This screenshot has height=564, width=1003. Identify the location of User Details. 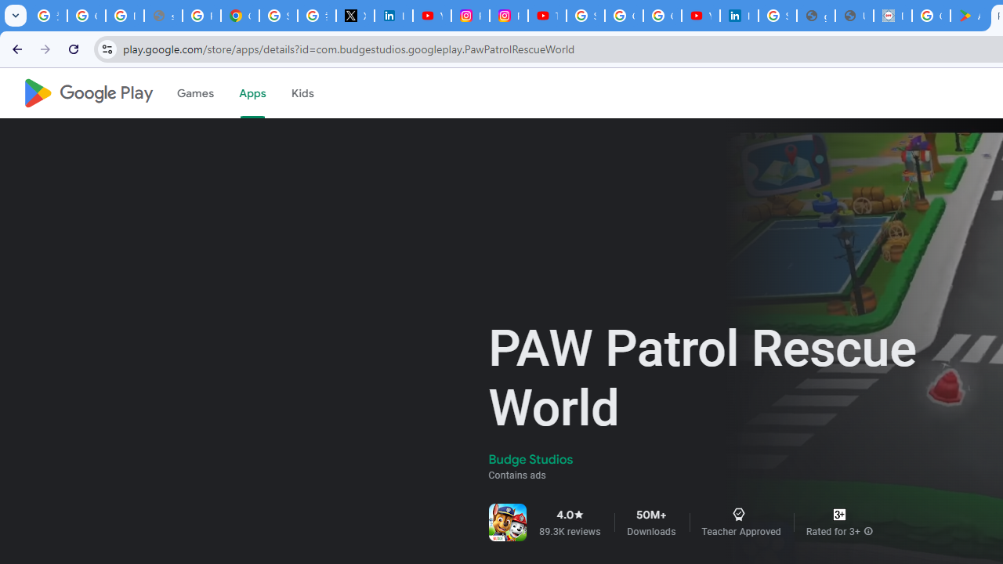
(854, 16).